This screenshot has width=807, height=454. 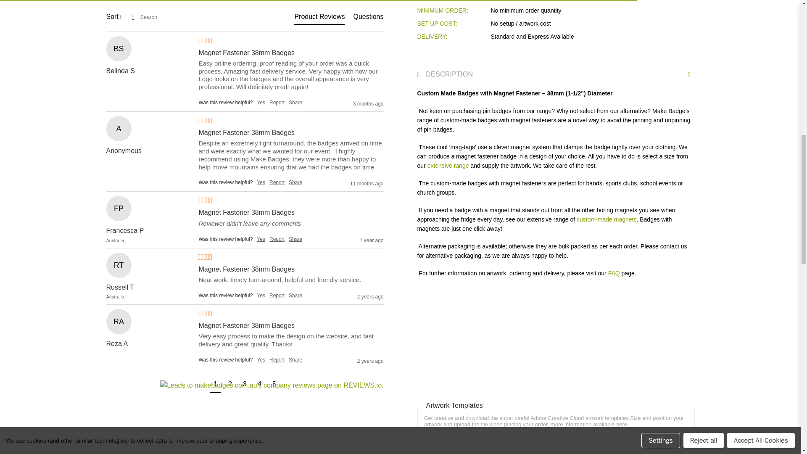 I want to click on 5 Stars, so click(x=205, y=41).